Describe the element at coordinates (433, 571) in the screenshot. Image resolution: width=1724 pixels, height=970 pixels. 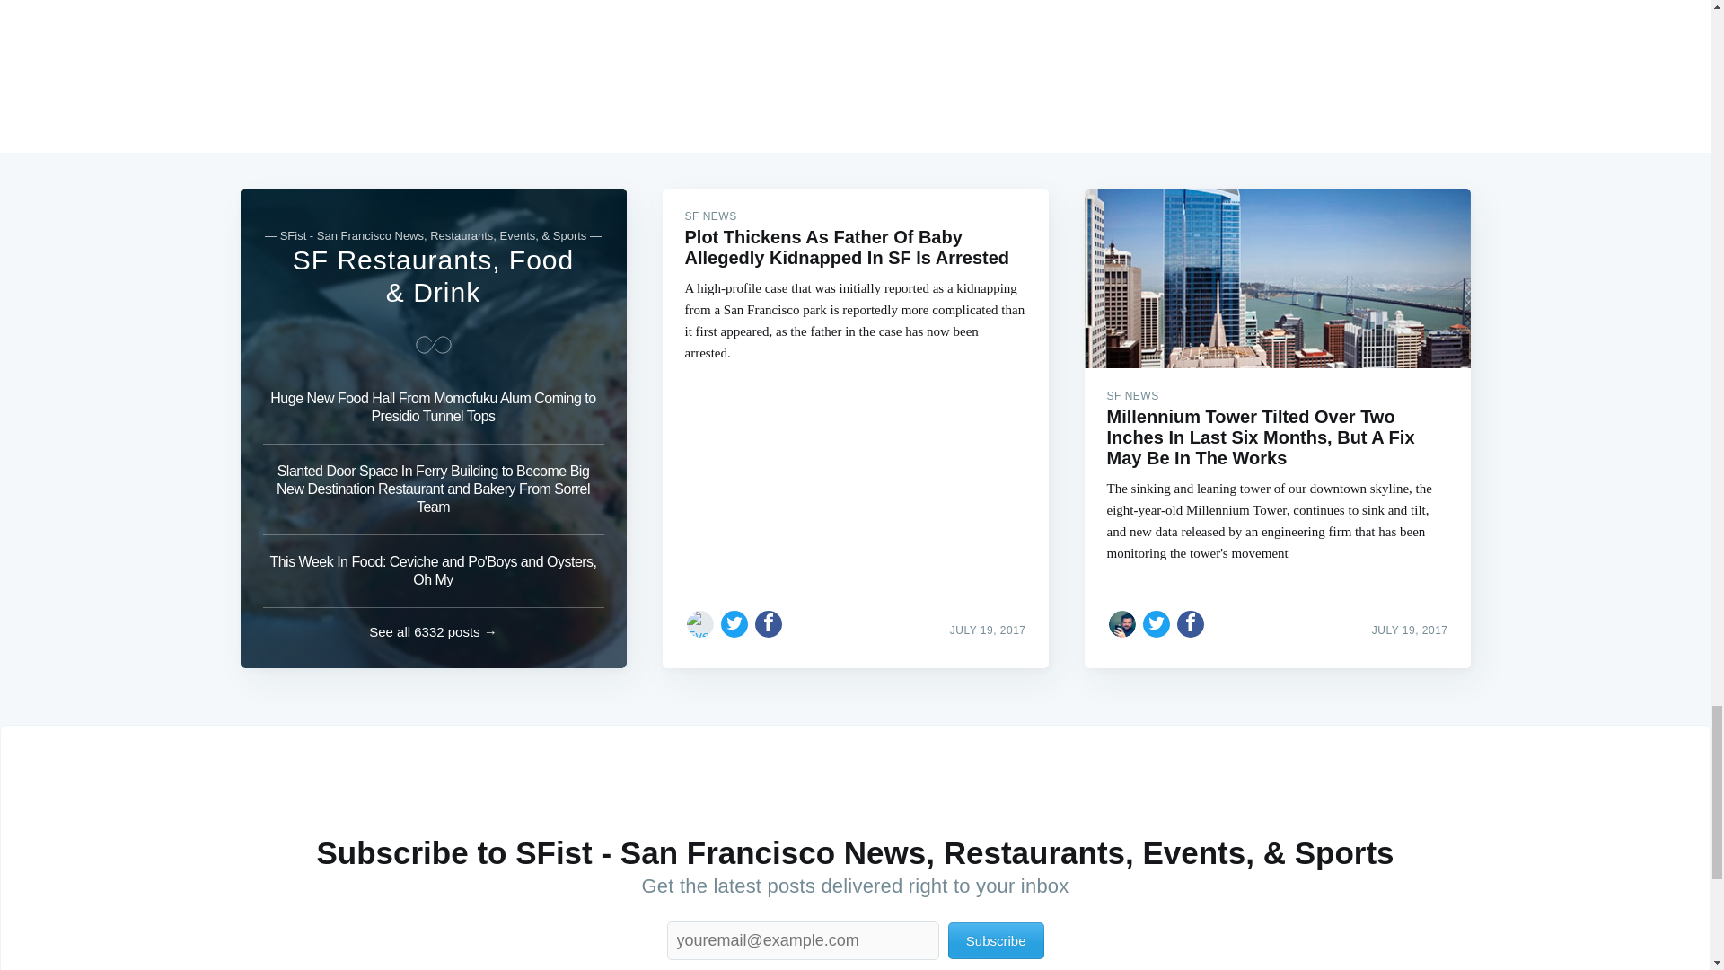
I see `This Week In Food: Ceviche and Po'Boys and Oysters, Oh My` at that location.